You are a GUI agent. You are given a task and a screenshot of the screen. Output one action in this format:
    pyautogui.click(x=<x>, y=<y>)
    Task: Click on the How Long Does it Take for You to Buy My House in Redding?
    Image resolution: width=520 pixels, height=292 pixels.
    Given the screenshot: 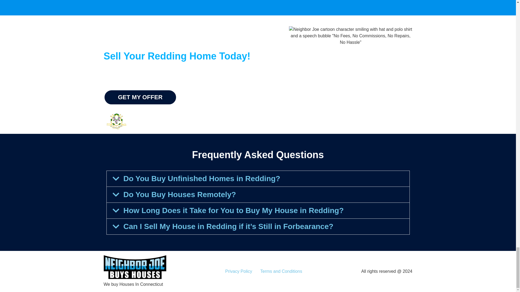 What is the action you would take?
    pyautogui.click(x=233, y=210)
    